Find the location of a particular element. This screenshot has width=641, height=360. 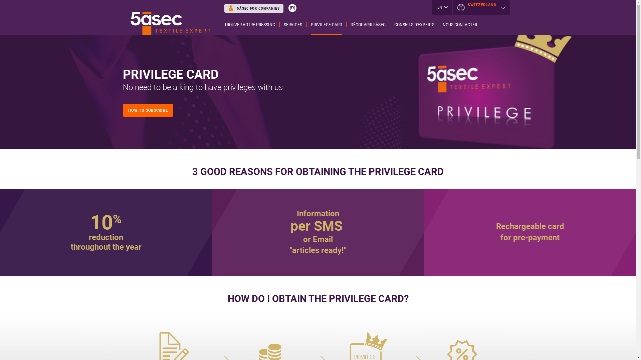

TROUVER VOTRE PRESSING is located at coordinates (250, 25).